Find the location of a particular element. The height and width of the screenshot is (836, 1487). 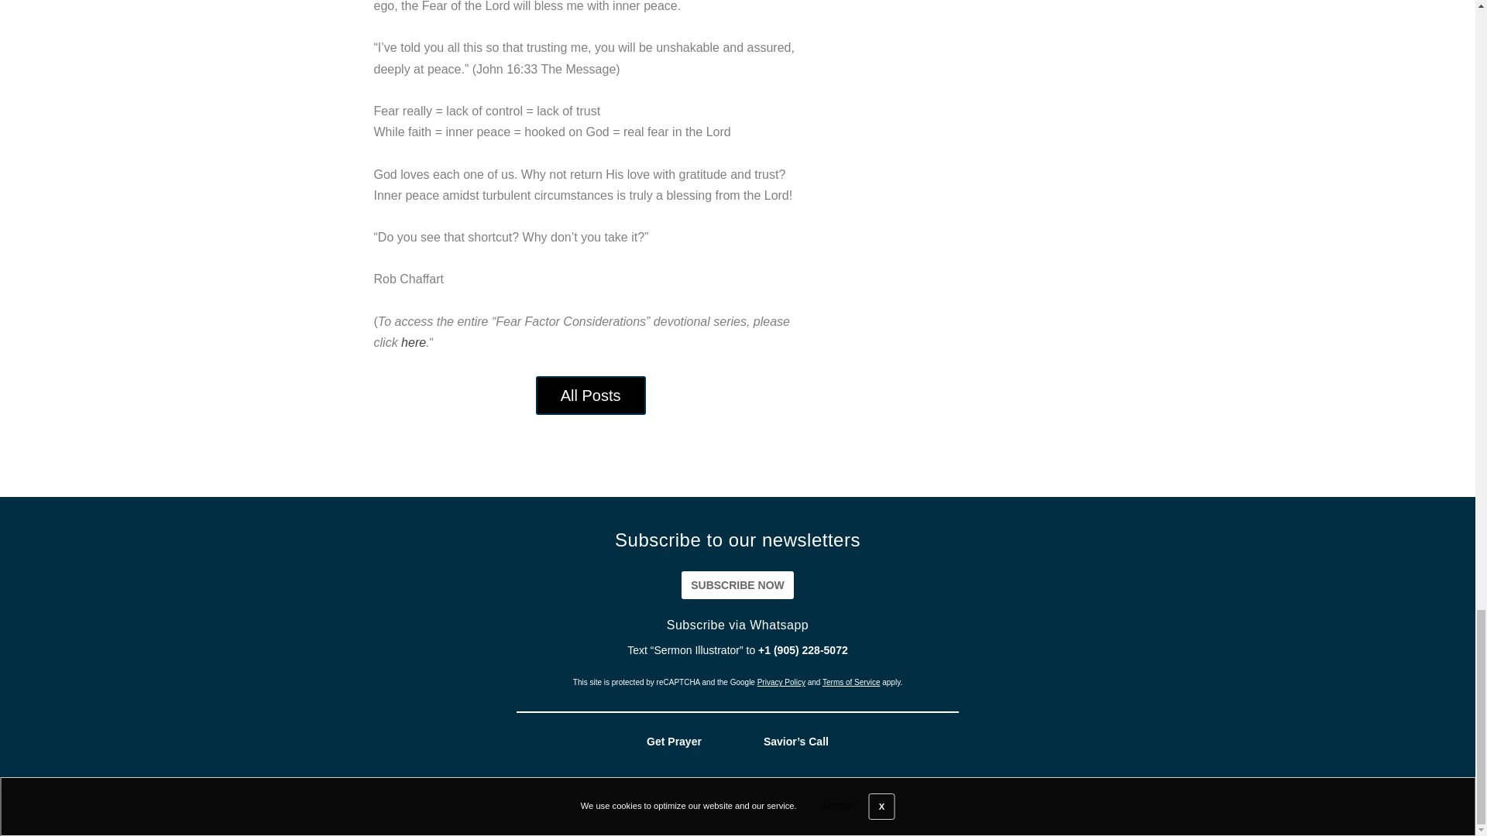

Answers2Prayer is located at coordinates (892, 810).